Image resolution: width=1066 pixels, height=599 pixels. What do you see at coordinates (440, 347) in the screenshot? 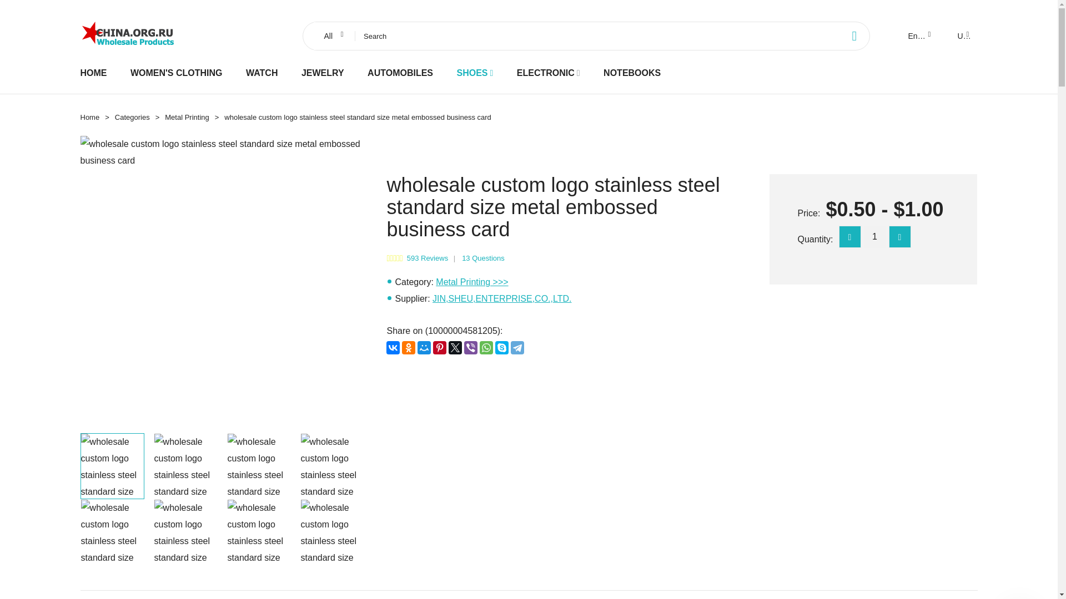
I see `Pinterest` at bounding box center [440, 347].